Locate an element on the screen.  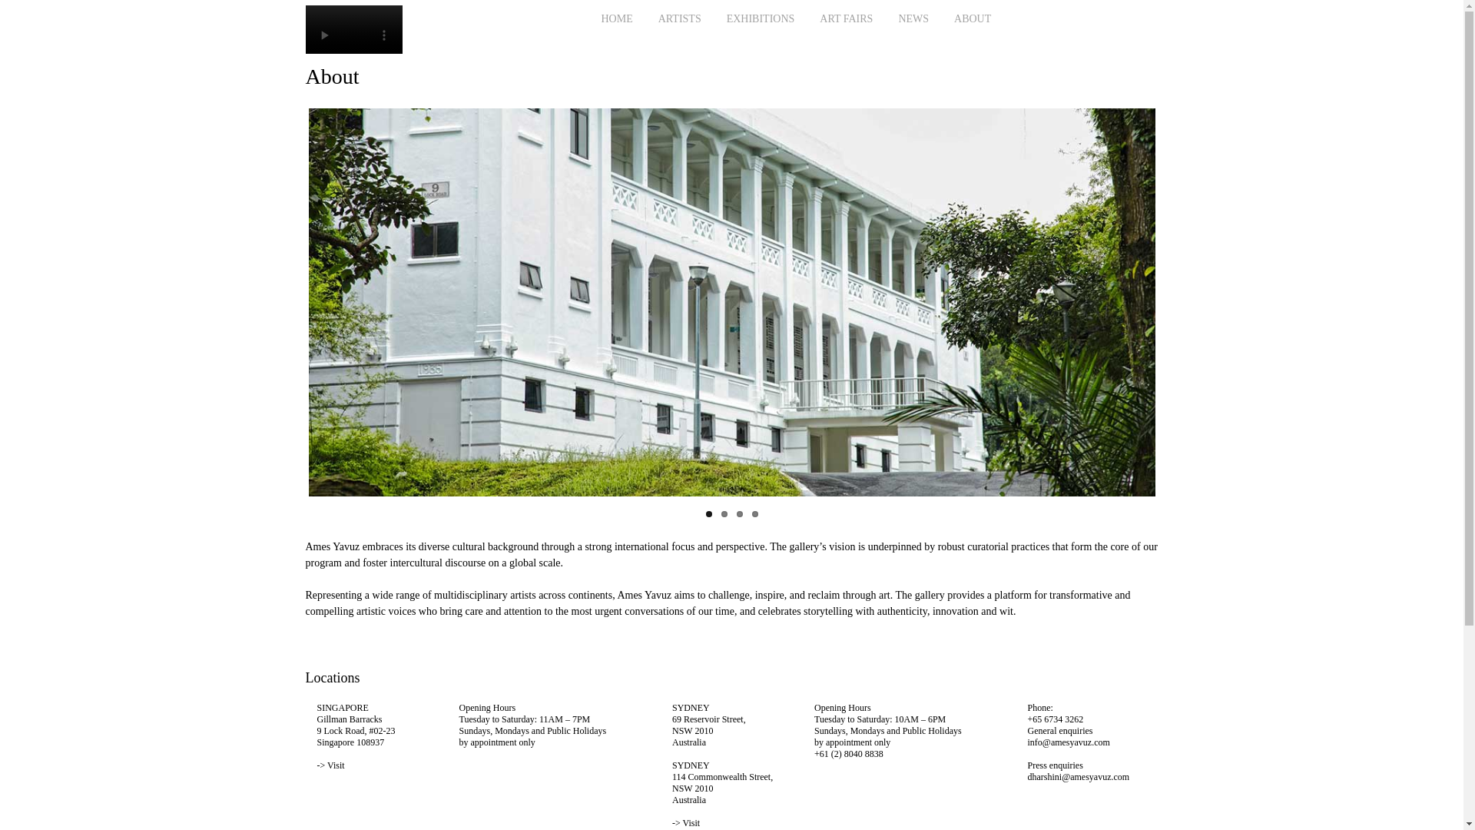
ABOUT is located at coordinates (973, 18).